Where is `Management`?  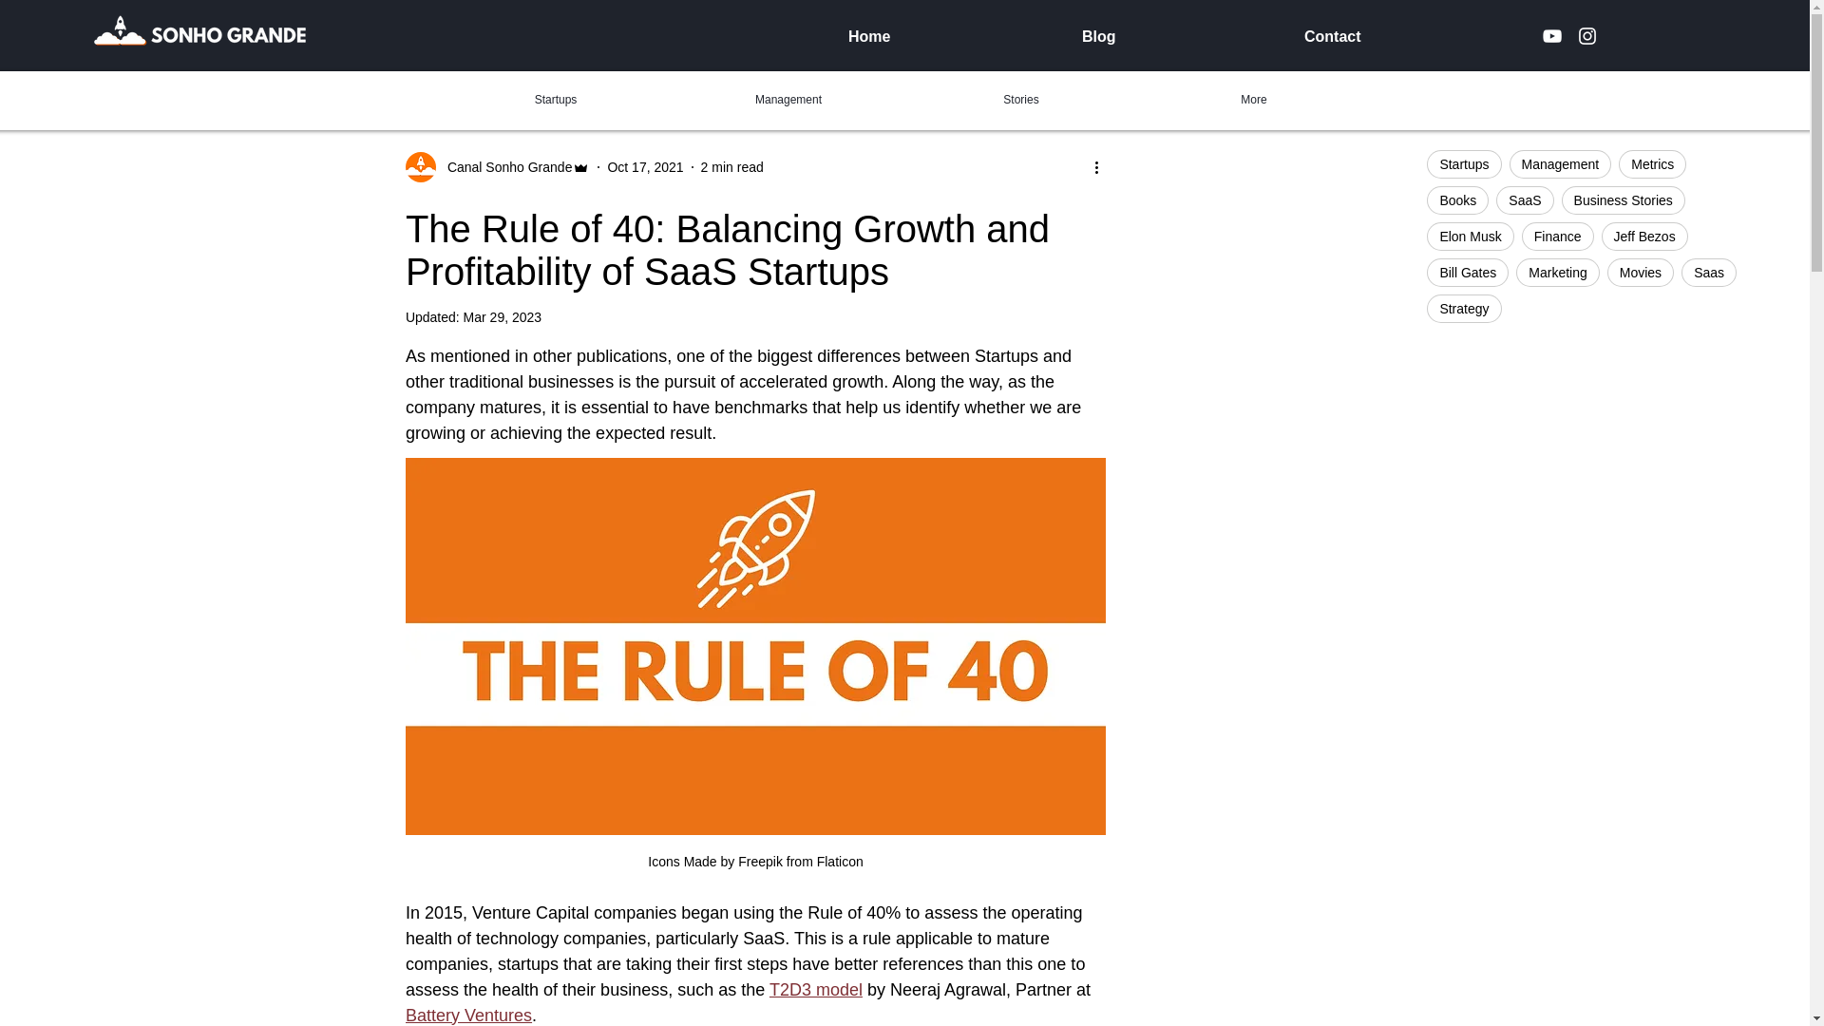
Management is located at coordinates (1561, 163).